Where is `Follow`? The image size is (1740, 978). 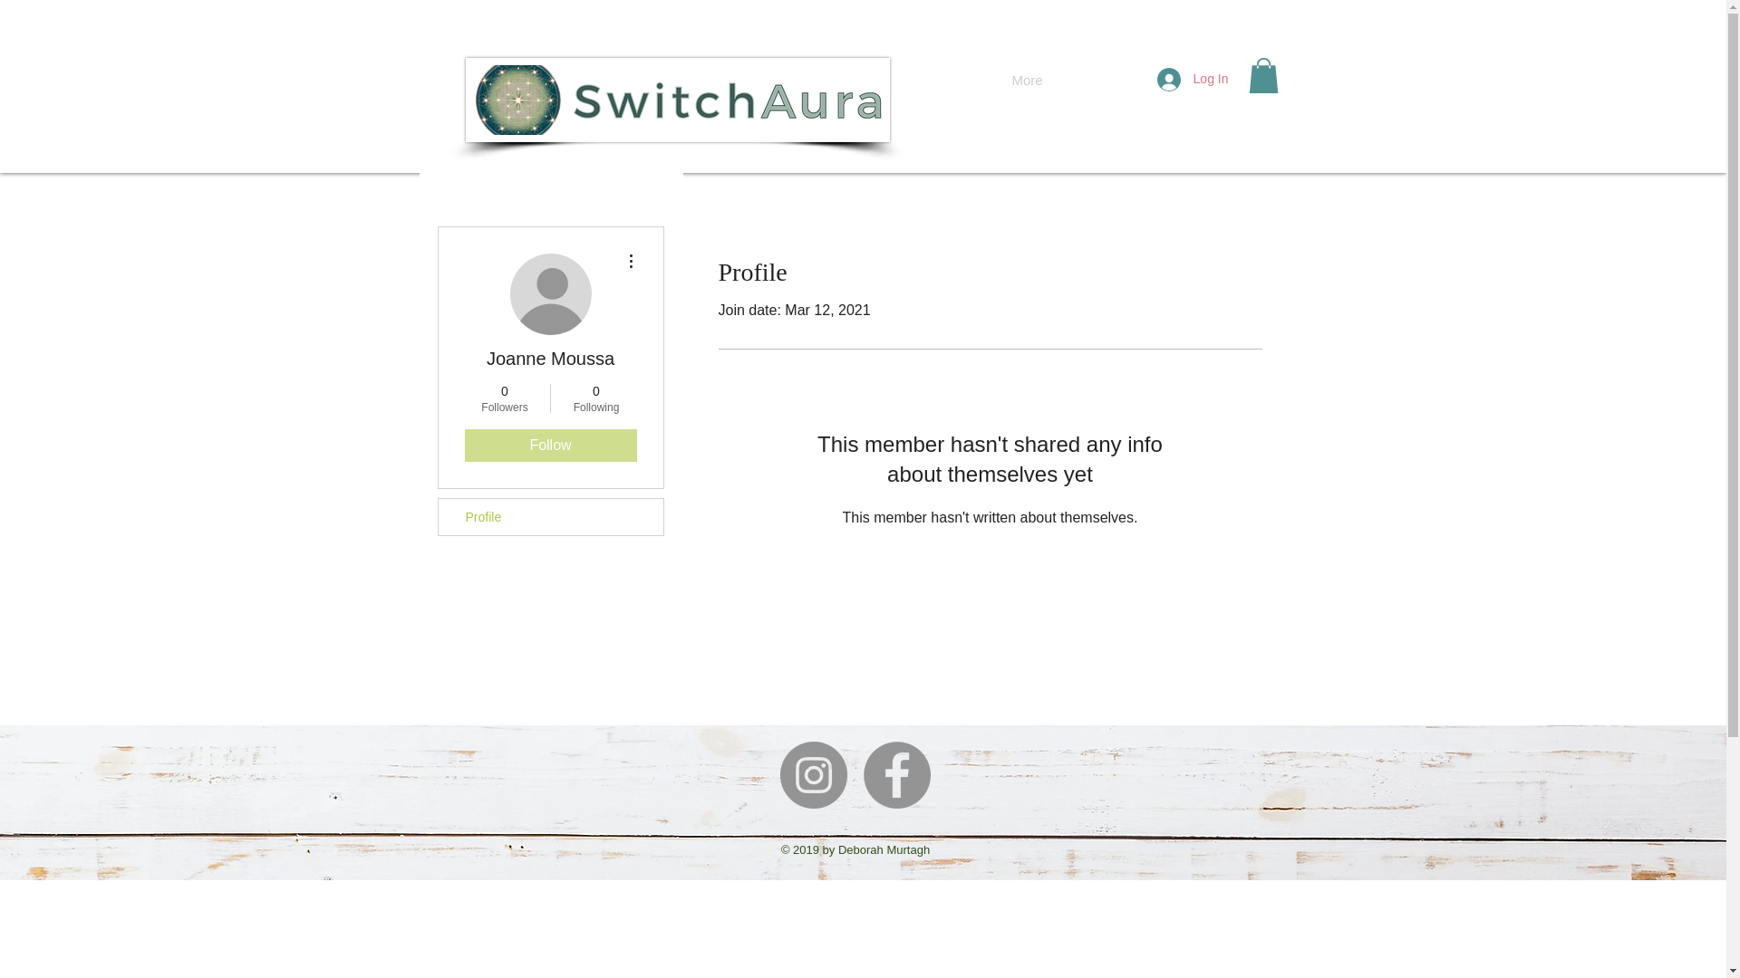
Follow is located at coordinates (550, 446).